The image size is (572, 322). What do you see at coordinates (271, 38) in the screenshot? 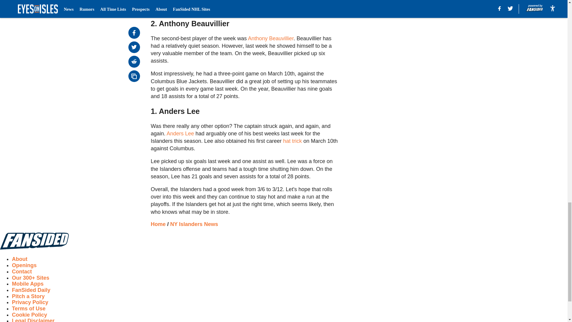
I see `Anthony Beauvillier` at bounding box center [271, 38].